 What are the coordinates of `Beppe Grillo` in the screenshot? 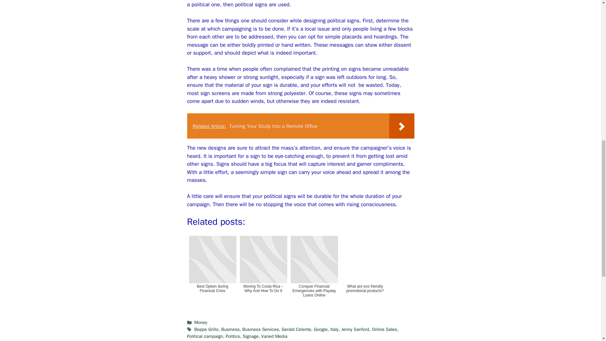 It's located at (206, 329).